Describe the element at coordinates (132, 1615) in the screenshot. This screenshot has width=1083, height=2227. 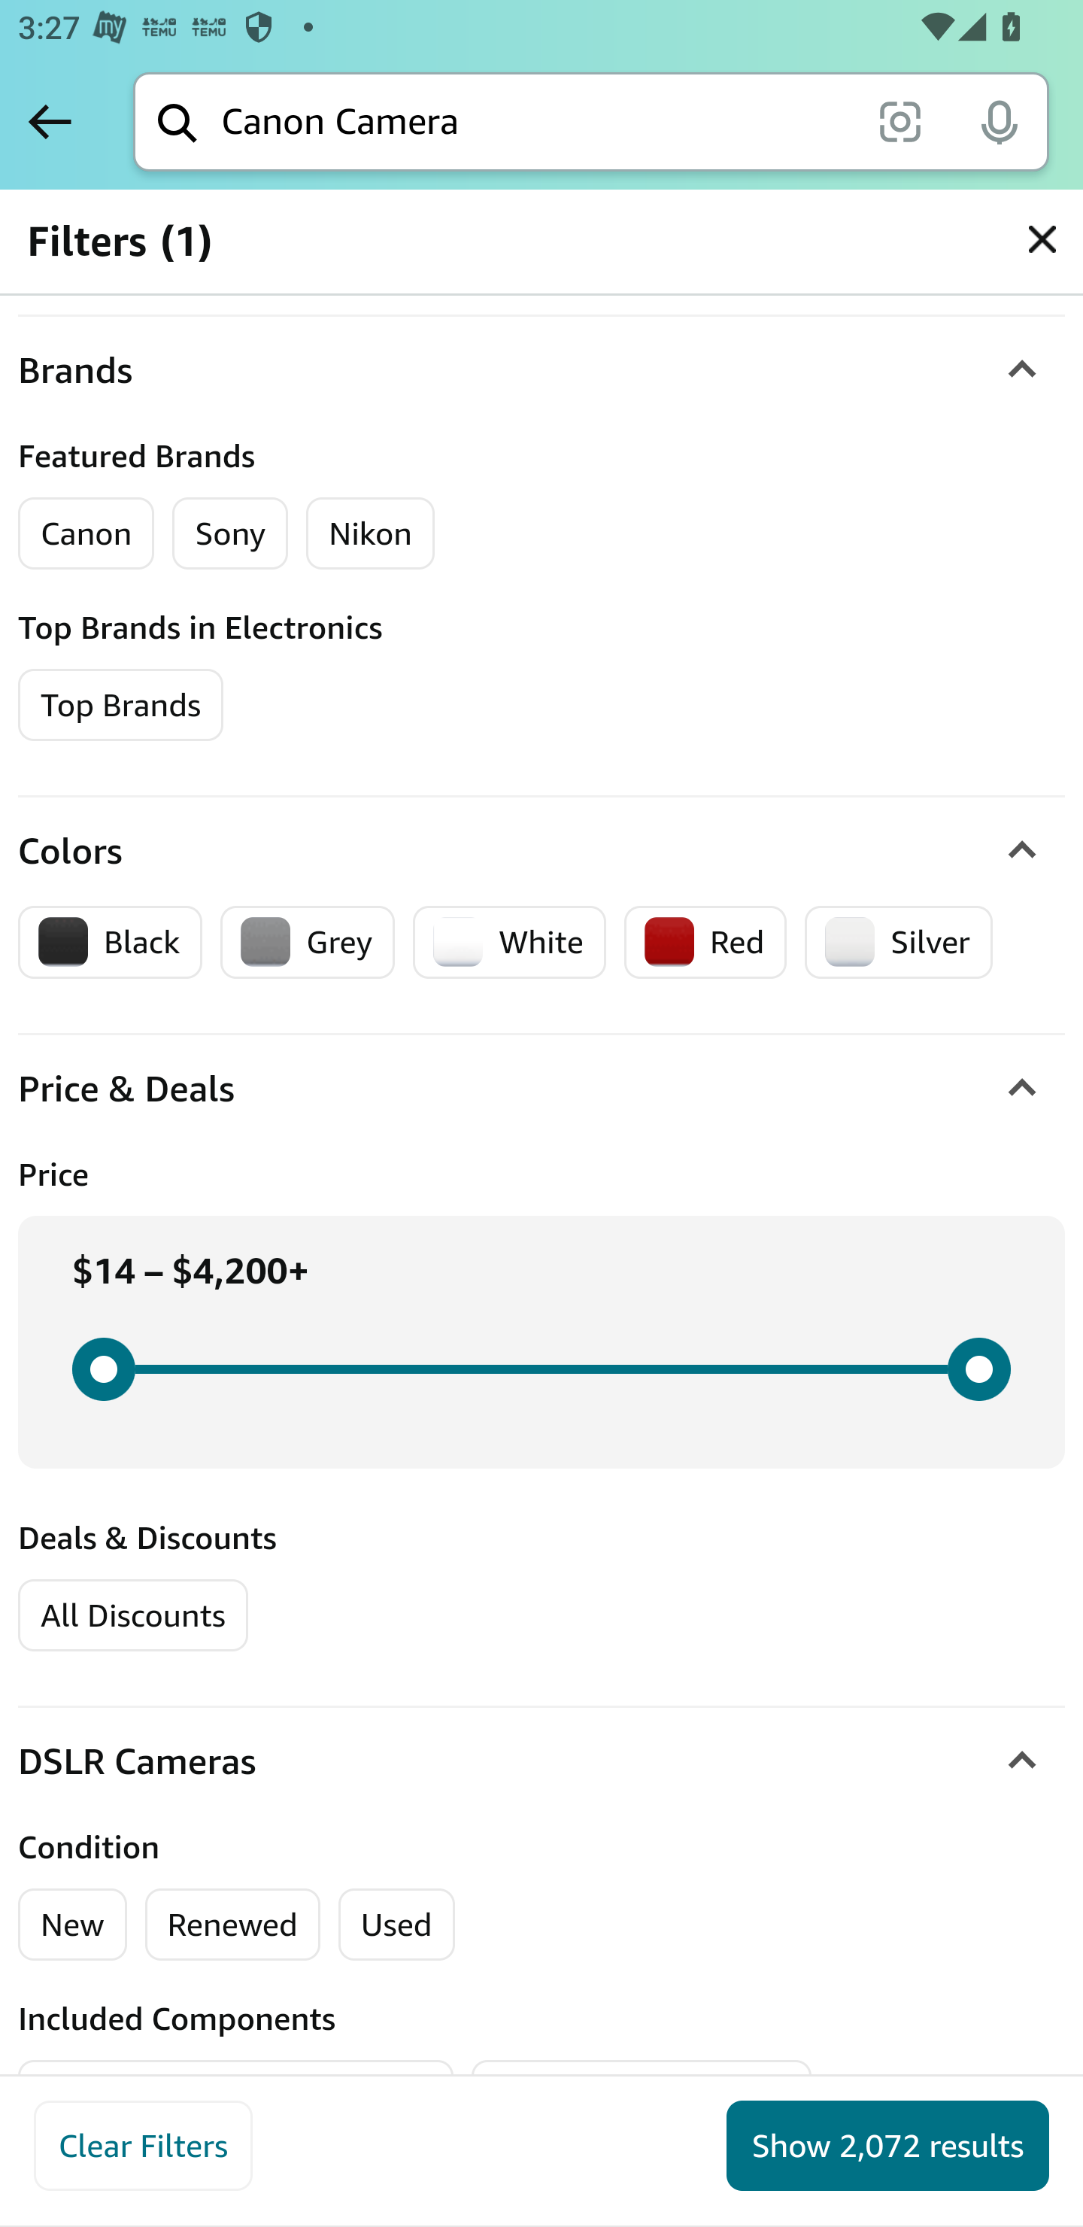
I see `All Discounts` at that location.